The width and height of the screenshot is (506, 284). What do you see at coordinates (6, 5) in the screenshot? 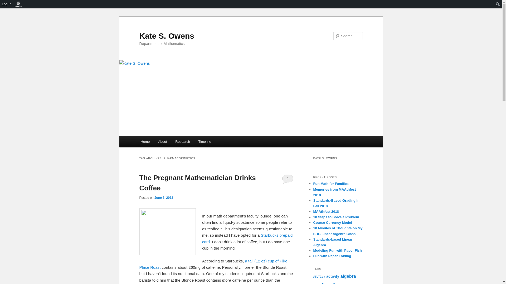
I see `Search` at bounding box center [6, 5].